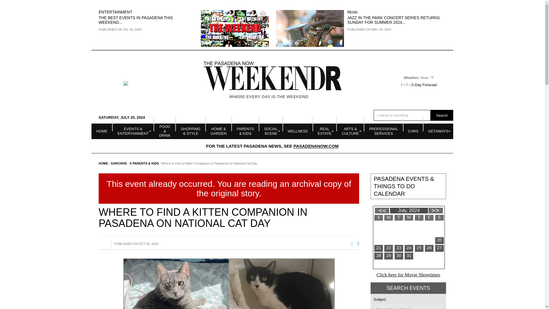  Describe the element at coordinates (116, 12) in the screenshot. I see `View all posts in ENTERTAINMENT` at that location.